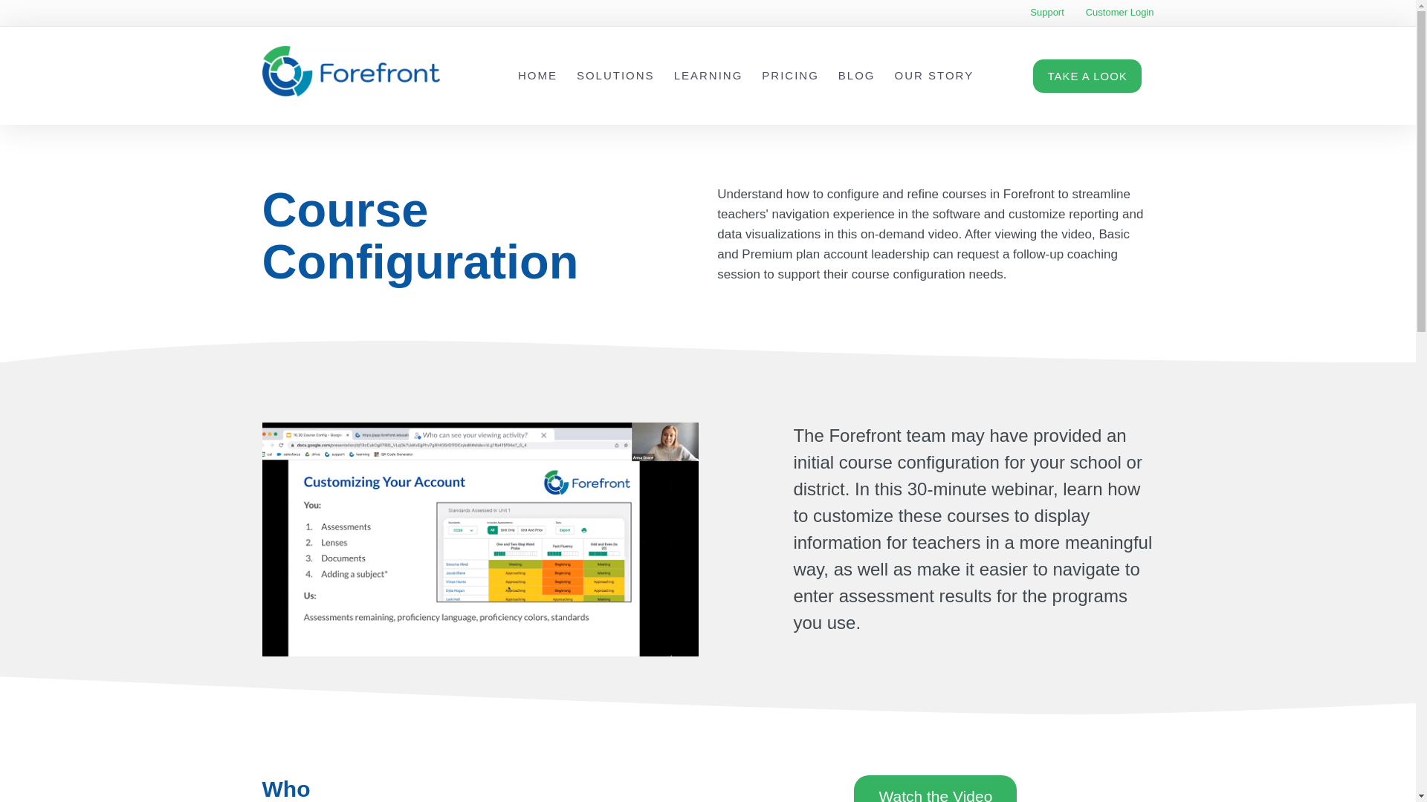  I want to click on BLOG, so click(857, 76).